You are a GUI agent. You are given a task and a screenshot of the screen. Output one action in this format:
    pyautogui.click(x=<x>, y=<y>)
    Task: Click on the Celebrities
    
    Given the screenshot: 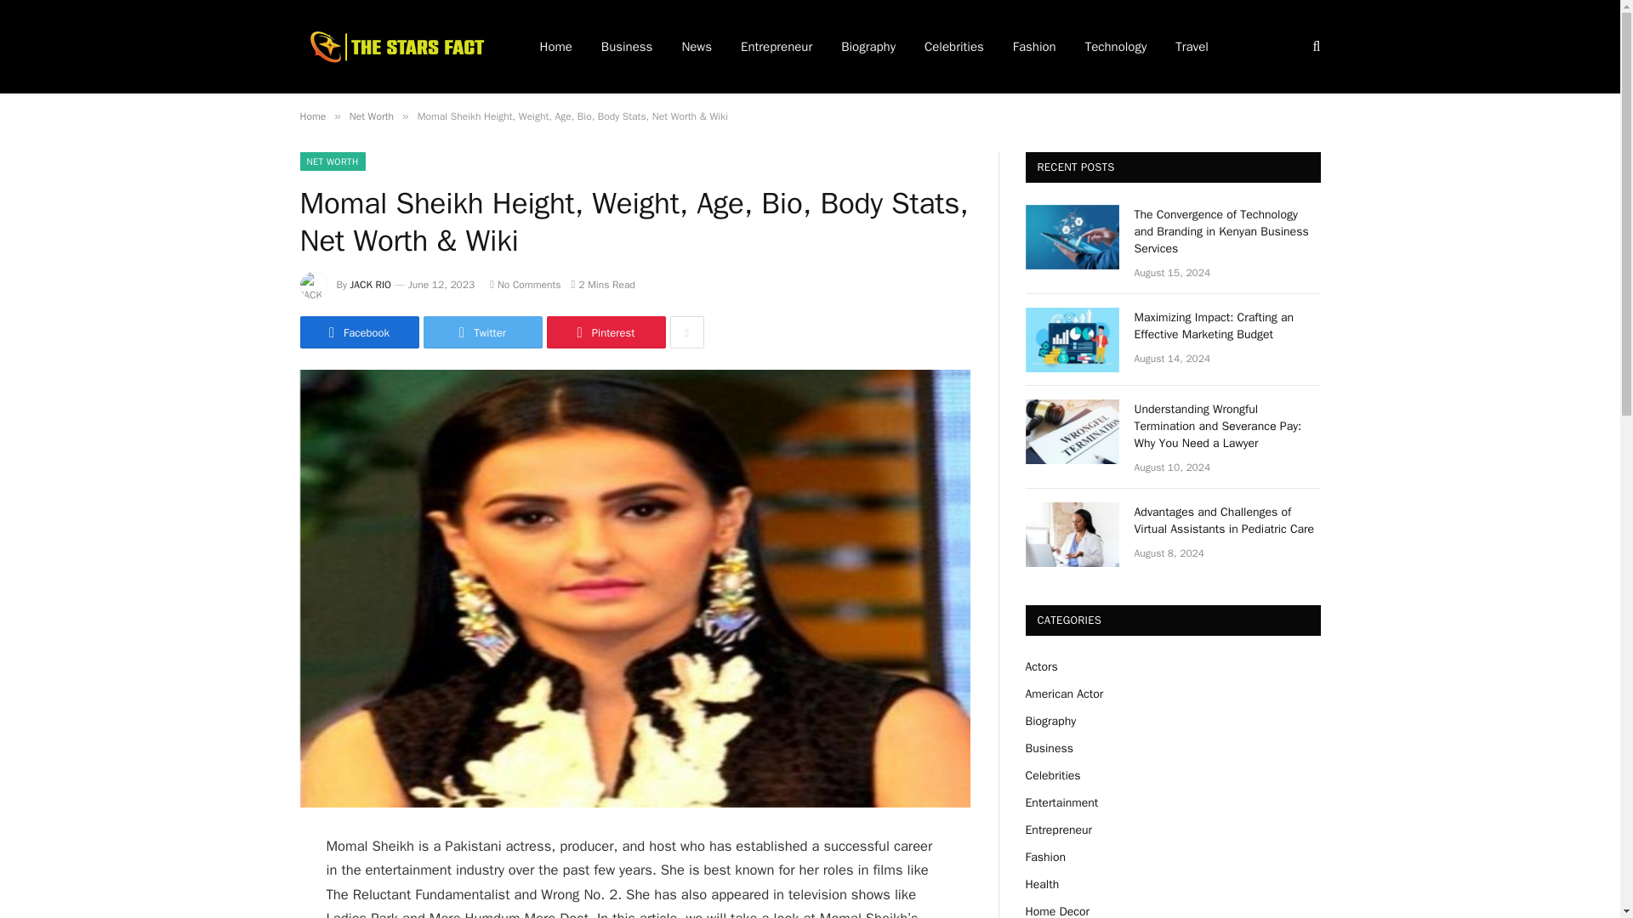 What is the action you would take?
    pyautogui.click(x=953, y=47)
    